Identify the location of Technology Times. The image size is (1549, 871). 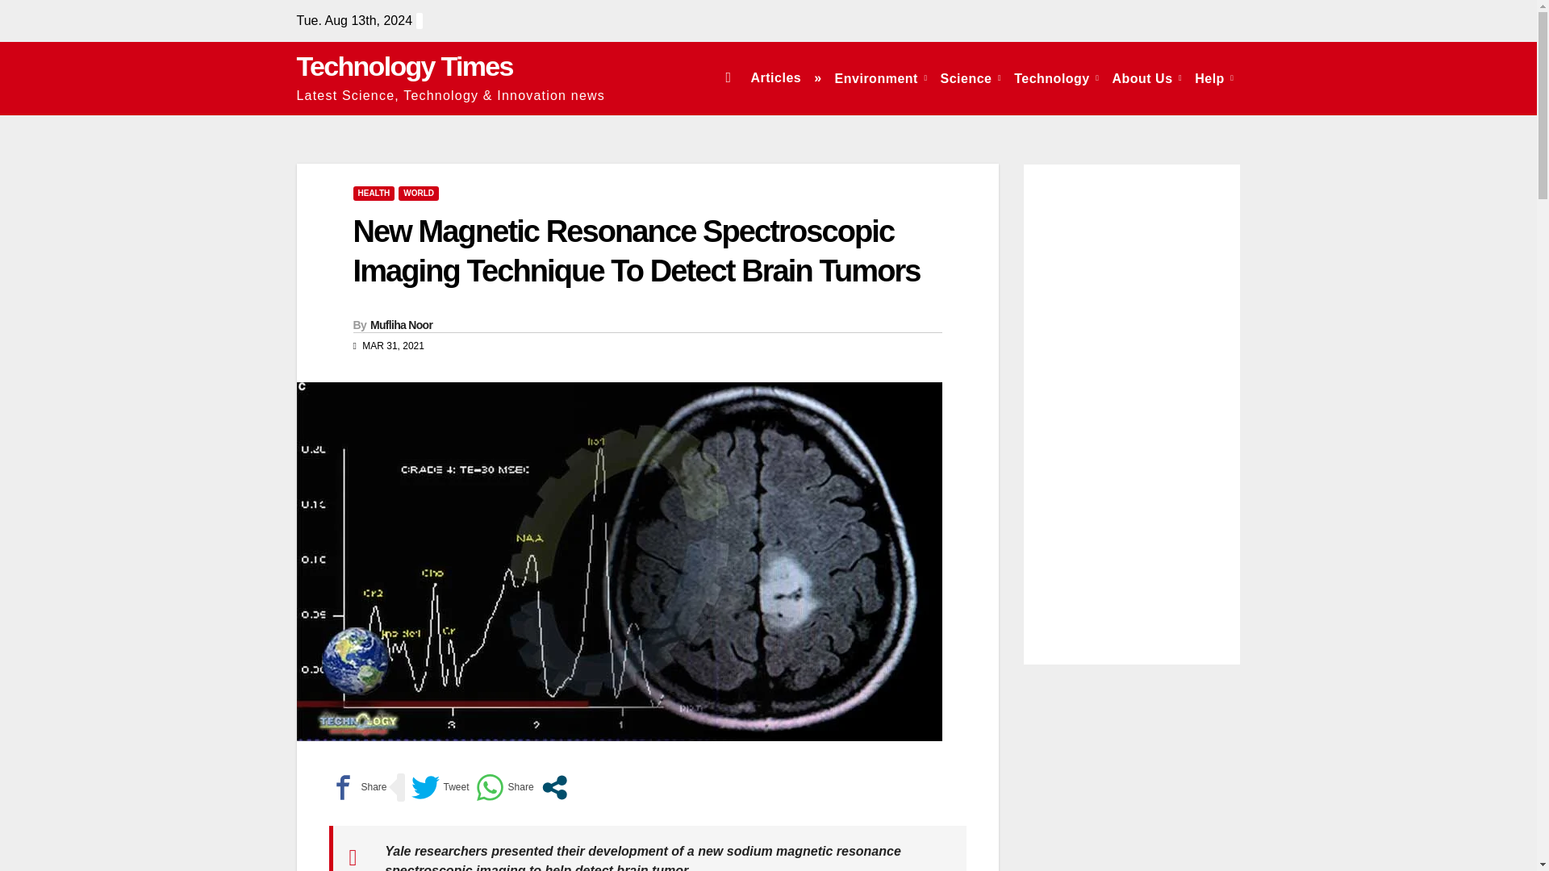
(405, 66).